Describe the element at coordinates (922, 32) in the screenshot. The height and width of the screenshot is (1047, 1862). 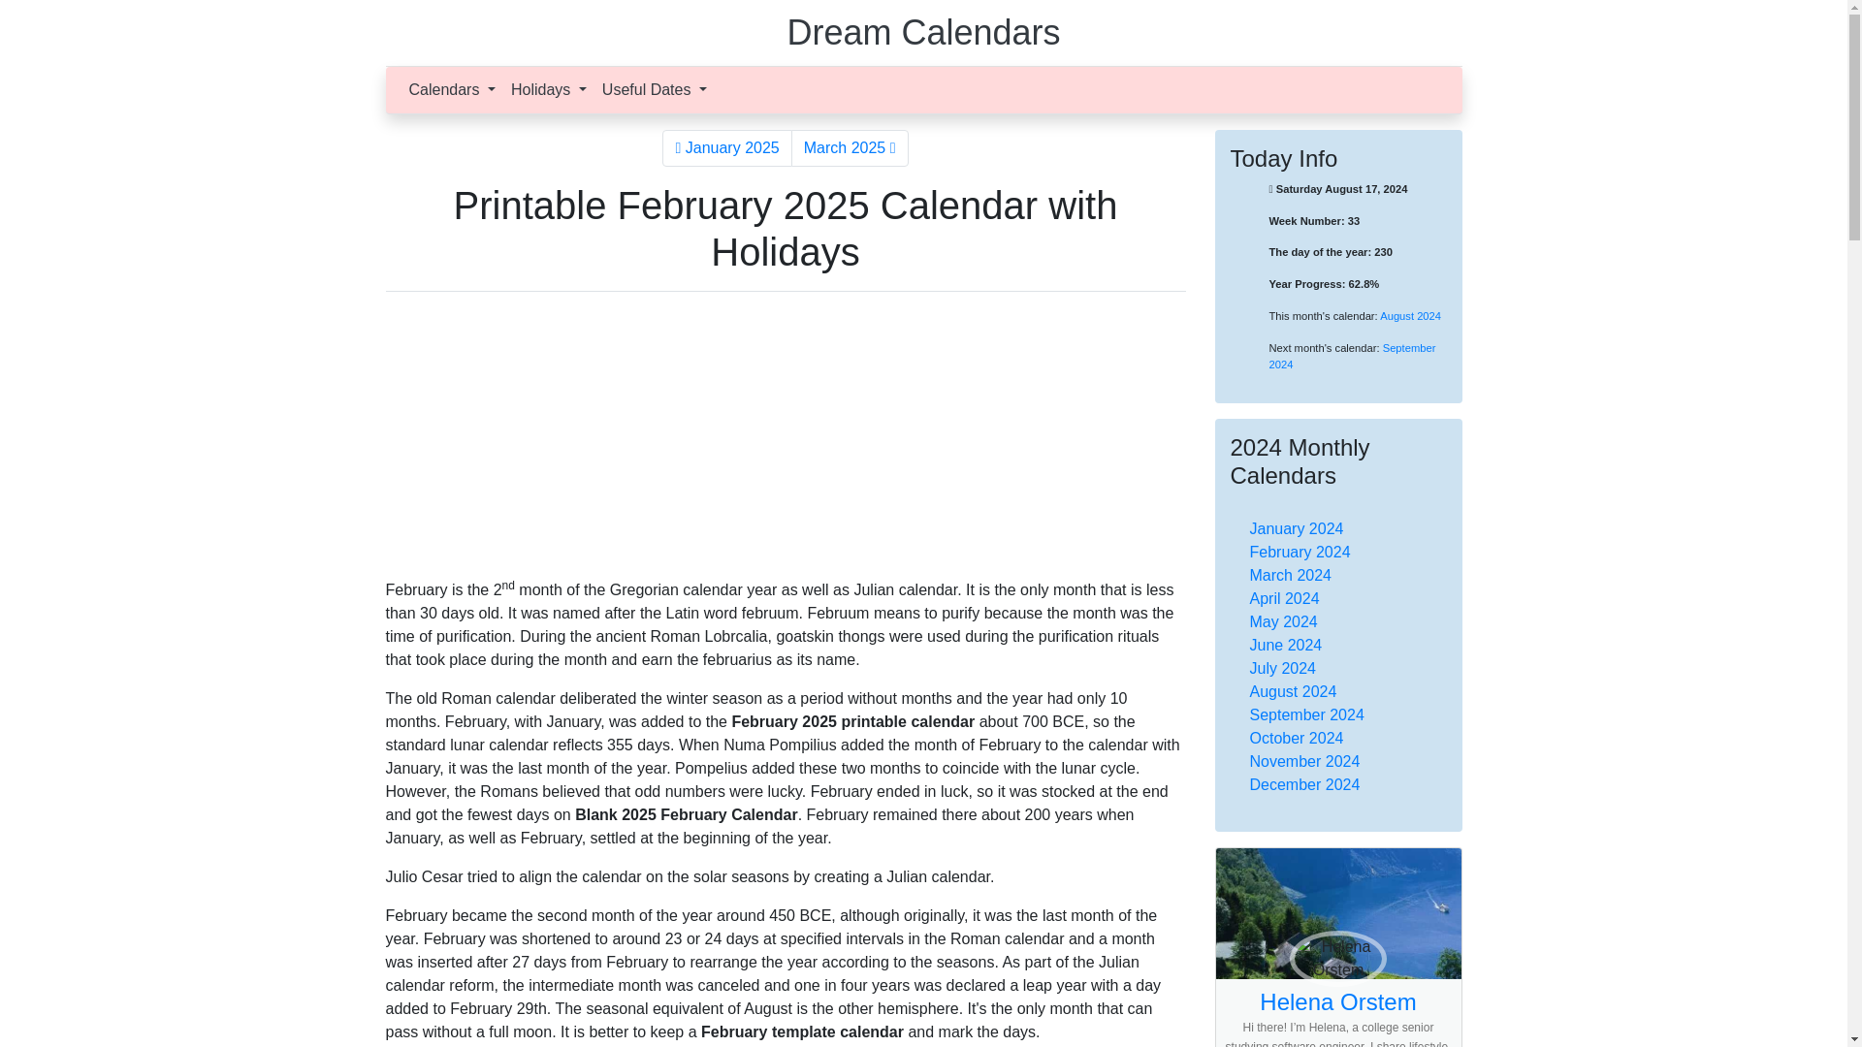
I see `Dream Calendars` at that location.